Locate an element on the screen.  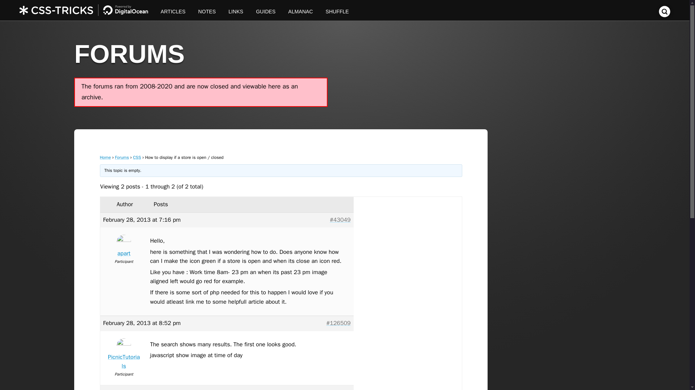
View apart's profile is located at coordinates (124, 247).